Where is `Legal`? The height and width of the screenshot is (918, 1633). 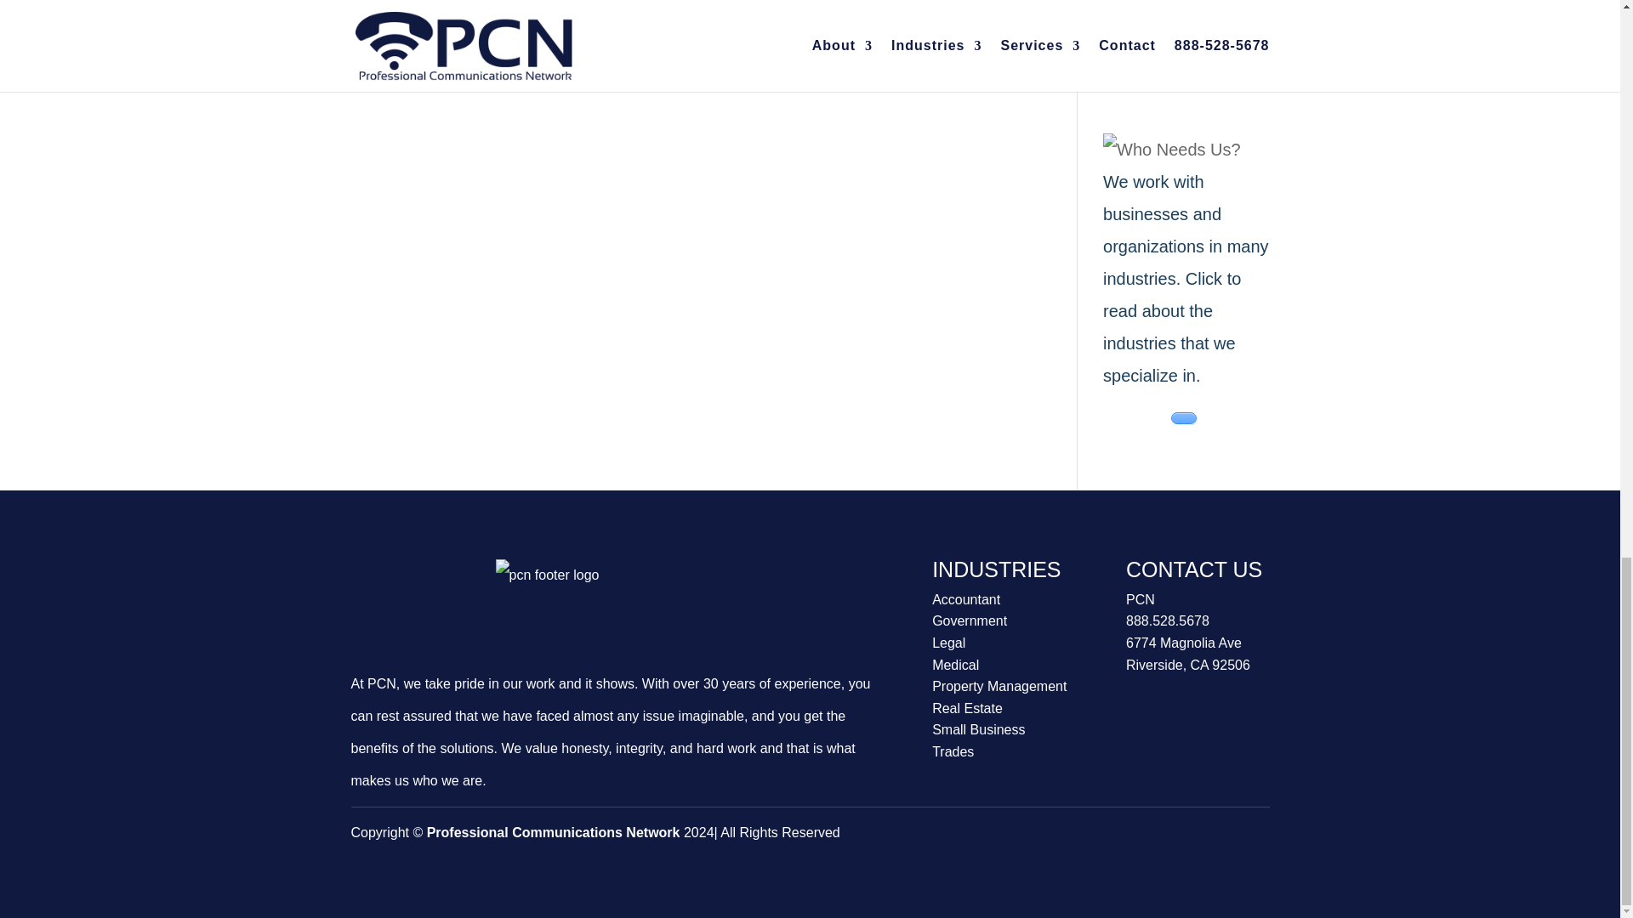
Legal is located at coordinates (948, 643).